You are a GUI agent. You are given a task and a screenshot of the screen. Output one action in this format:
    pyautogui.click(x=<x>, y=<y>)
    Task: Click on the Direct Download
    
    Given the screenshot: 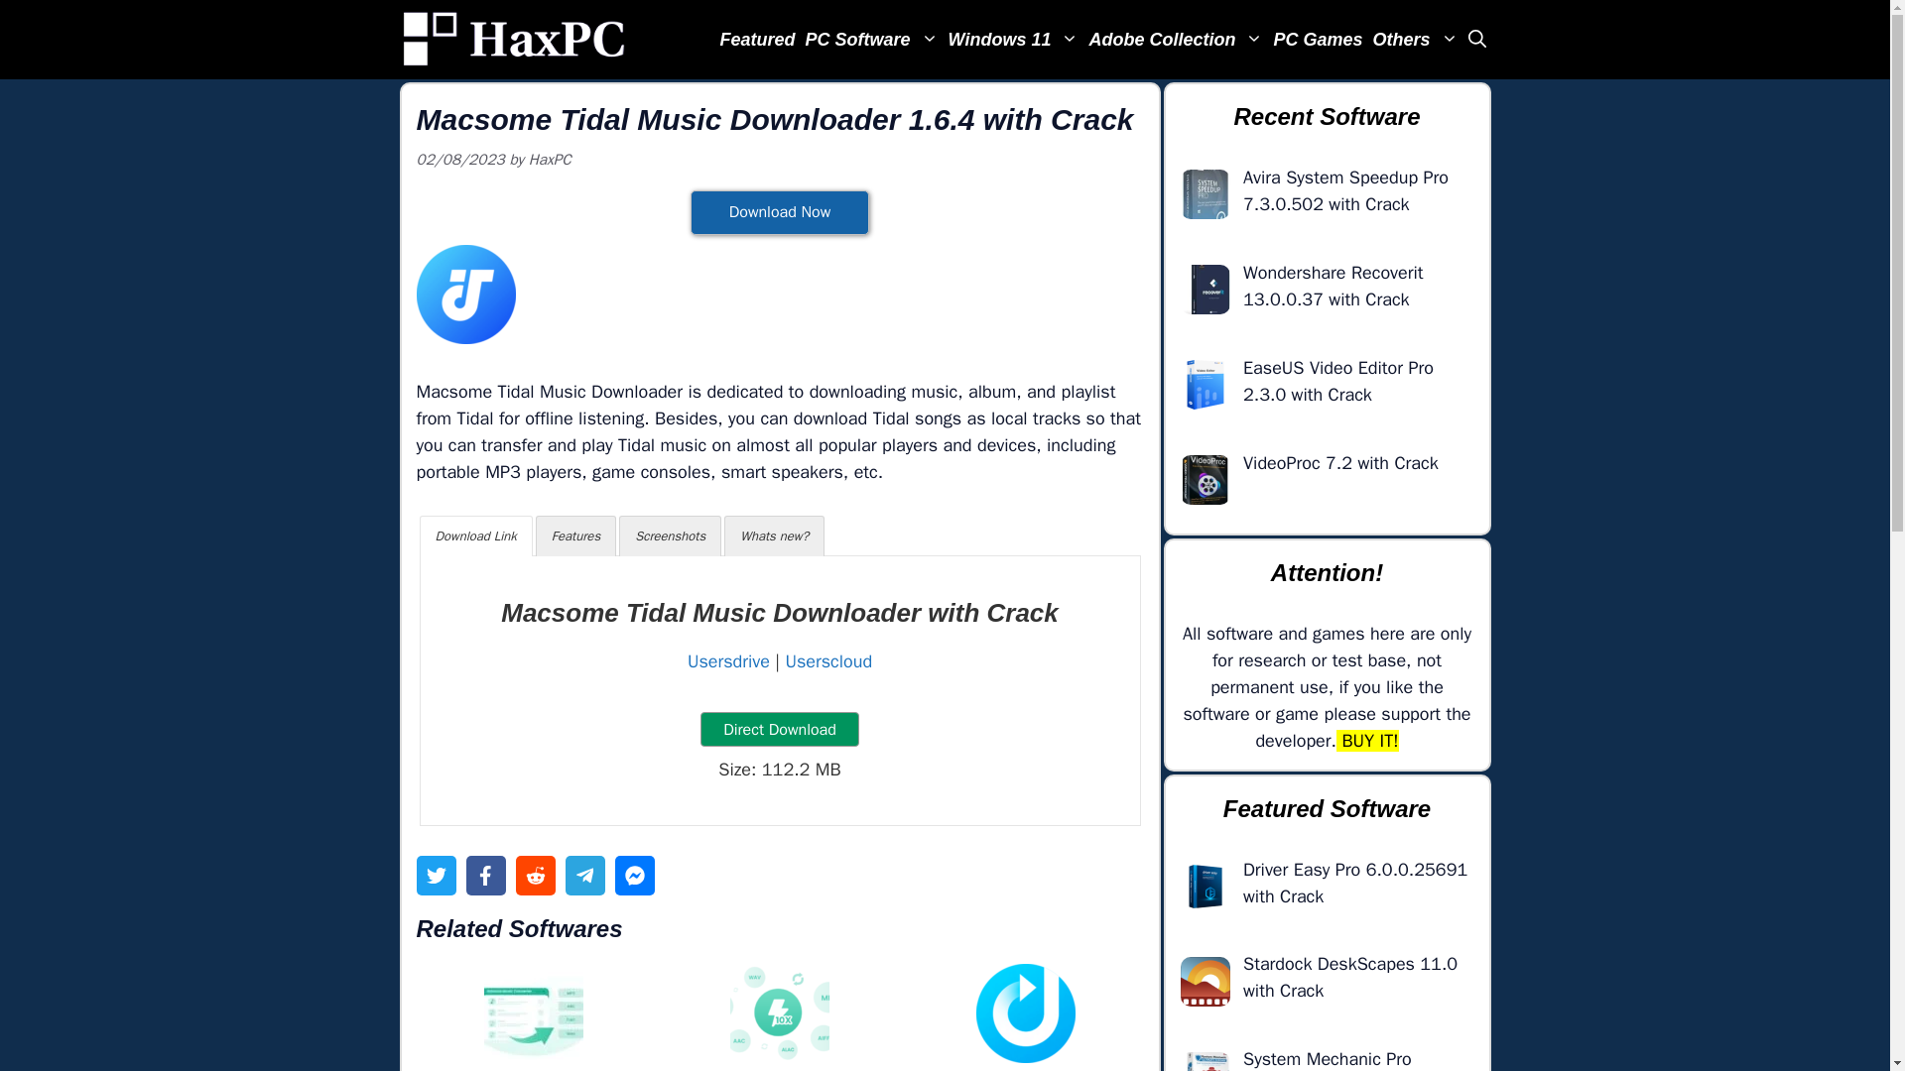 What is the action you would take?
    pyautogui.click(x=780, y=729)
    